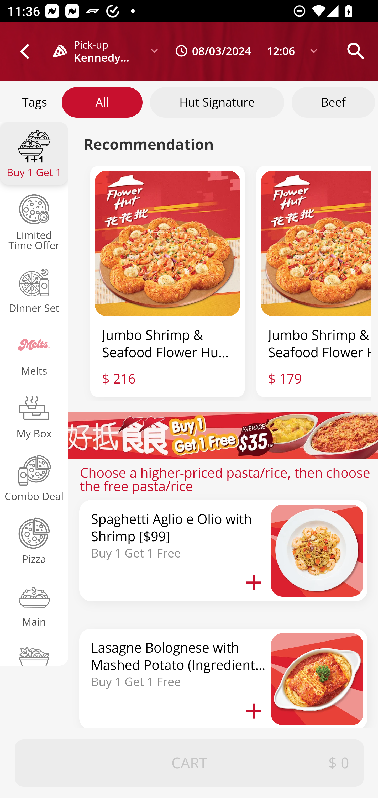  I want to click on Limited Time Offer, so click(34, 221).